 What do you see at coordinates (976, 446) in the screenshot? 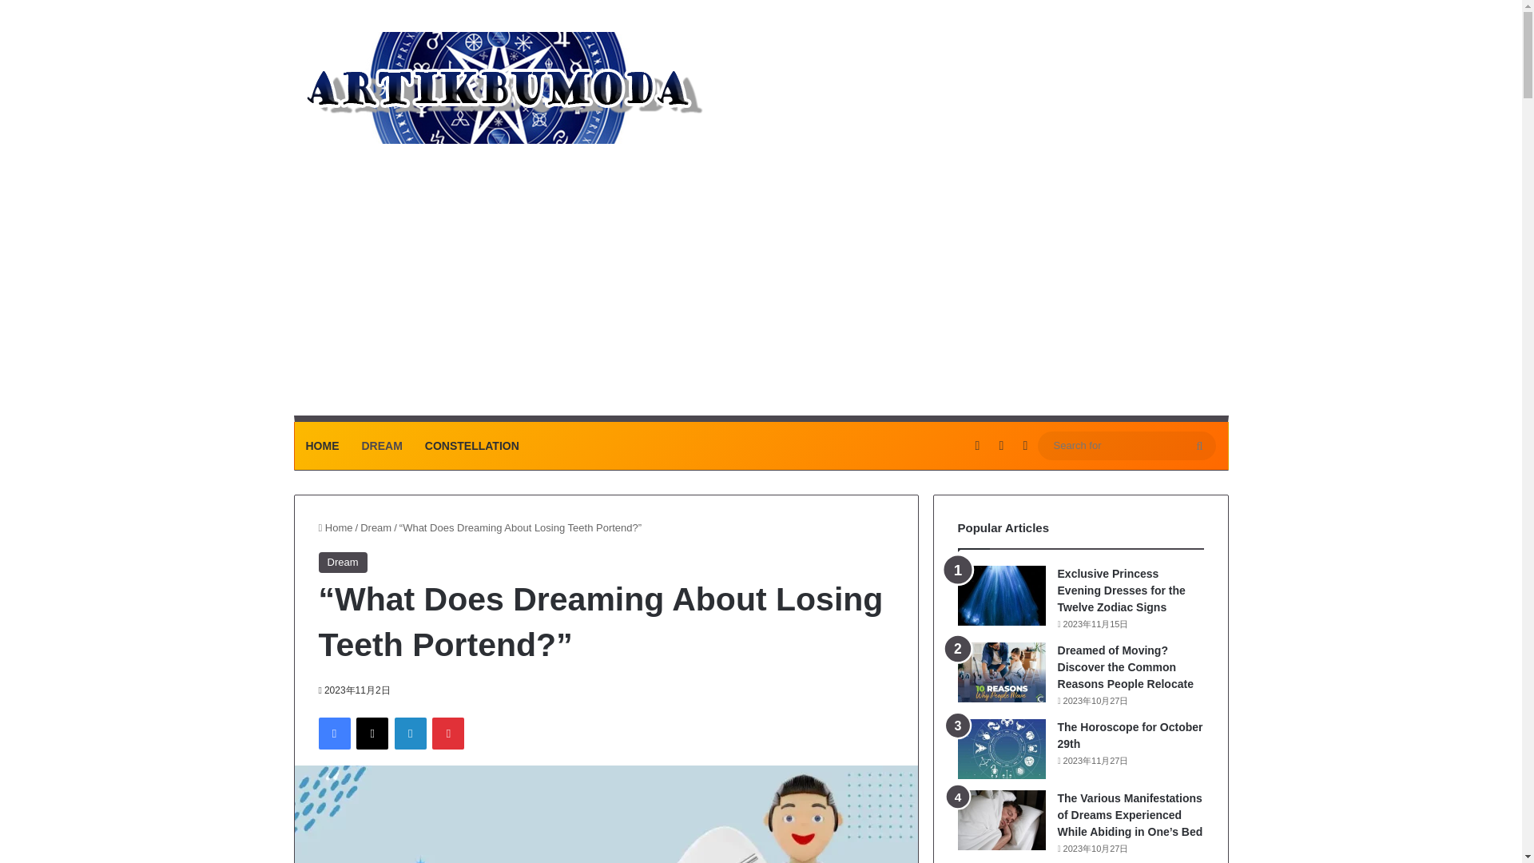
I see `Random Article` at bounding box center [976, 446].